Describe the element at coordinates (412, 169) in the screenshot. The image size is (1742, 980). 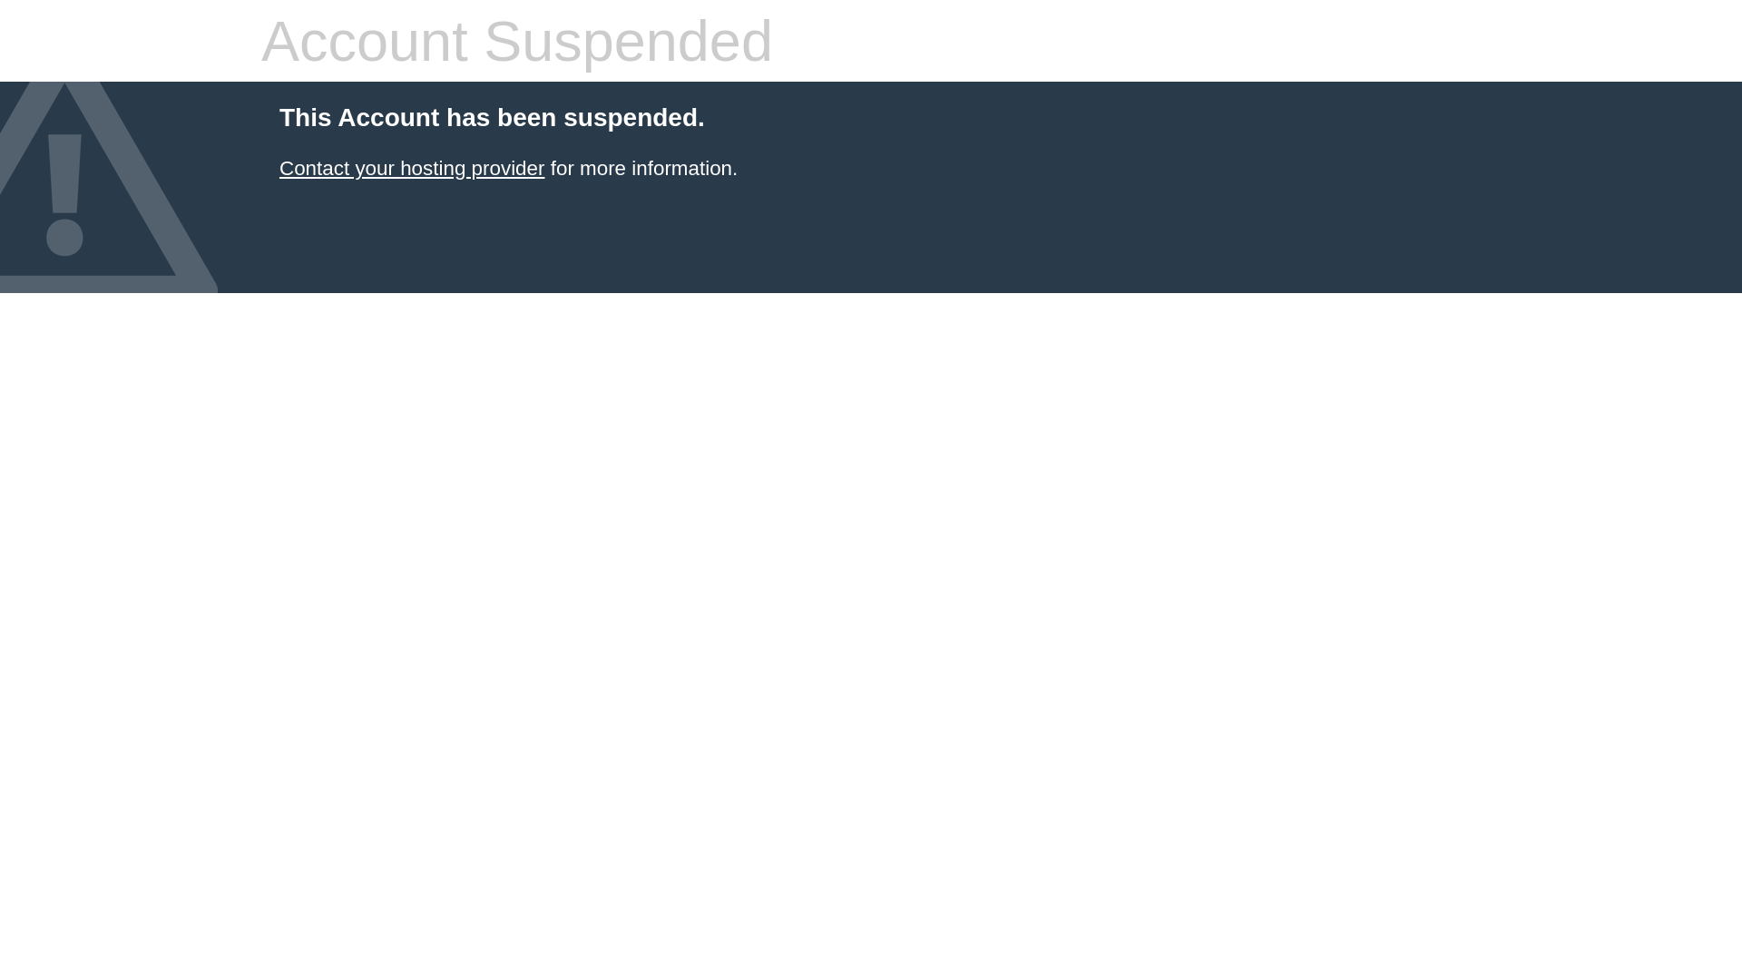
I see `Contact your hosting provider` at that location.